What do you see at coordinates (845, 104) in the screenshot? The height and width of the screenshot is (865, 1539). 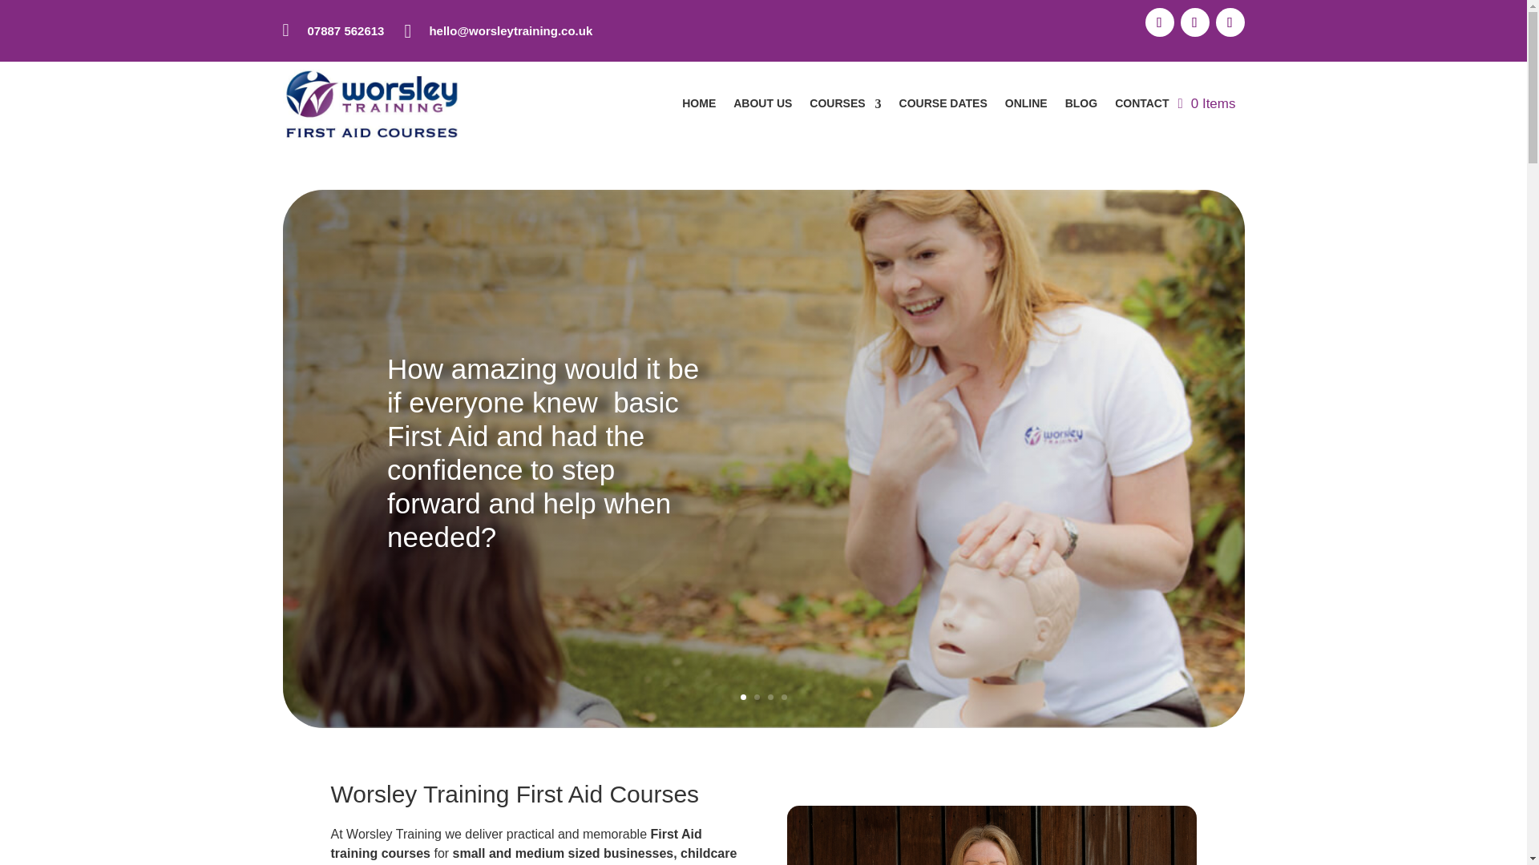 I see `COURSES` at bounding box center [845, 104].